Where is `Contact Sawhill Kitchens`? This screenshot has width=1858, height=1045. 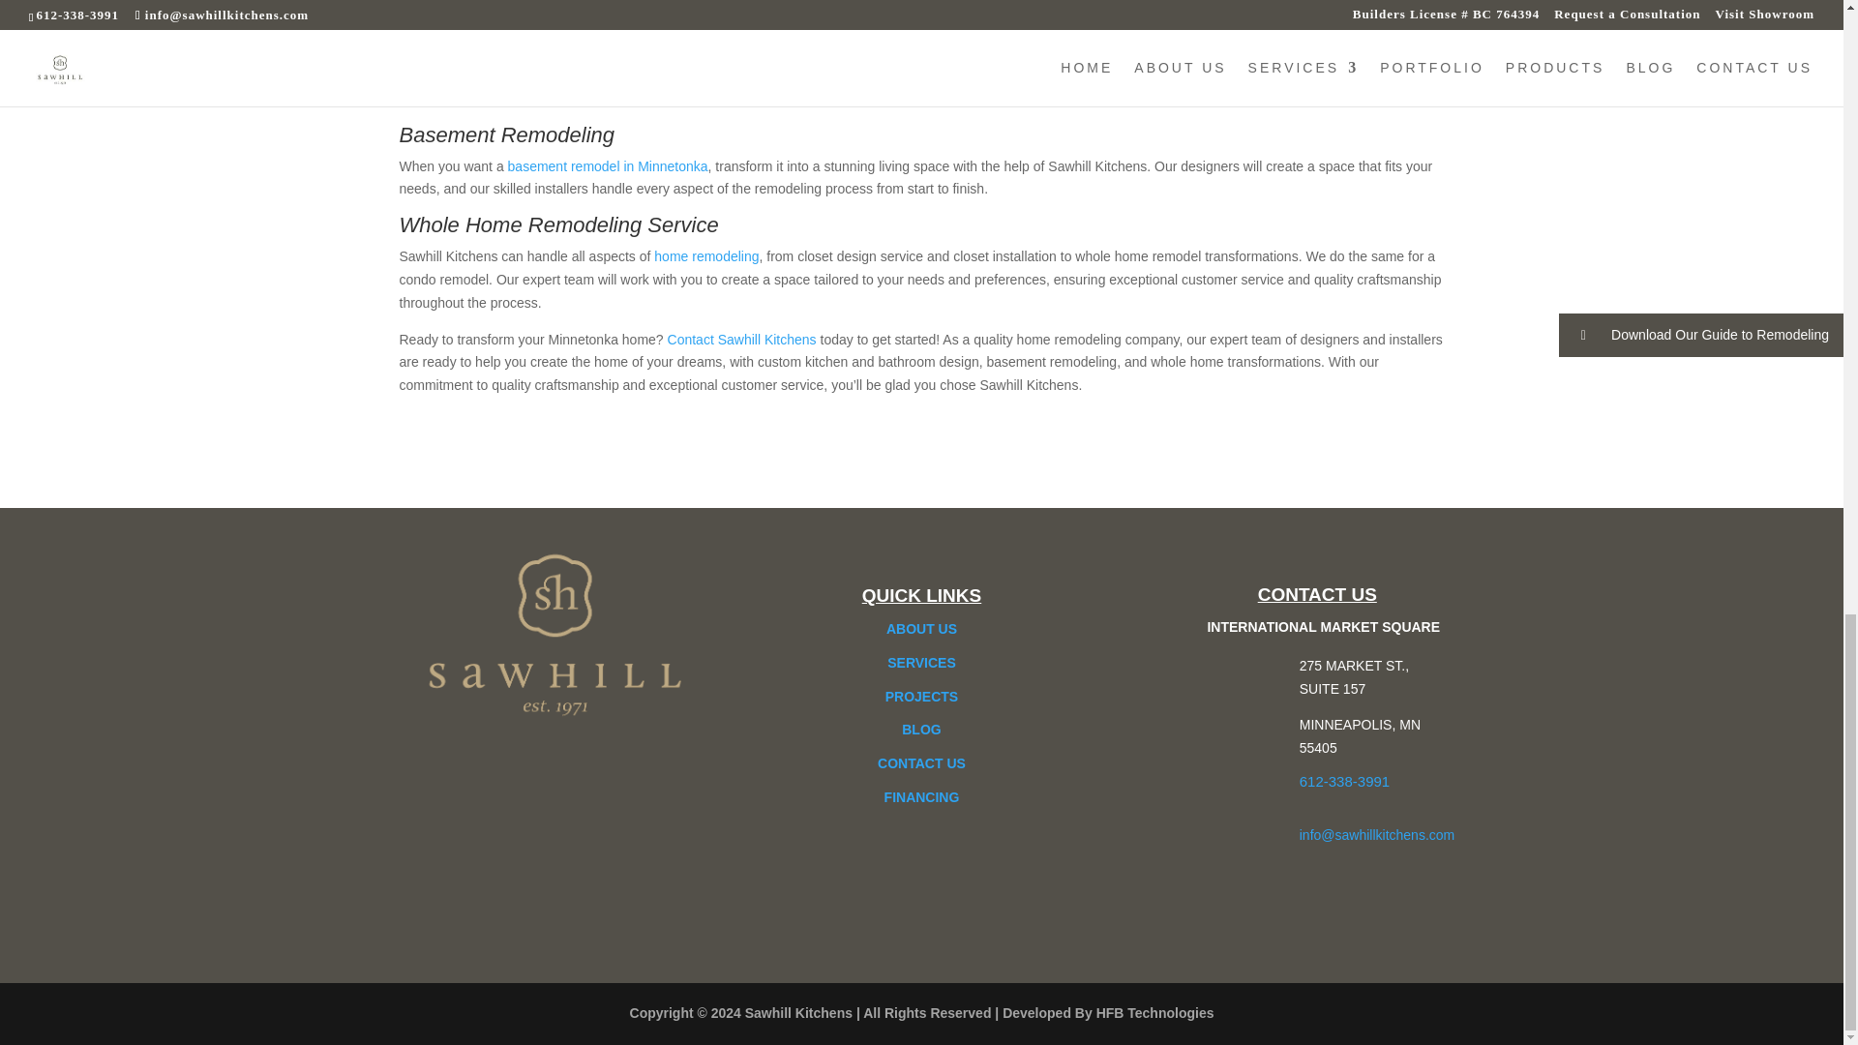 Contact Sawhill Kitchens is located at coordinates (741, 339).